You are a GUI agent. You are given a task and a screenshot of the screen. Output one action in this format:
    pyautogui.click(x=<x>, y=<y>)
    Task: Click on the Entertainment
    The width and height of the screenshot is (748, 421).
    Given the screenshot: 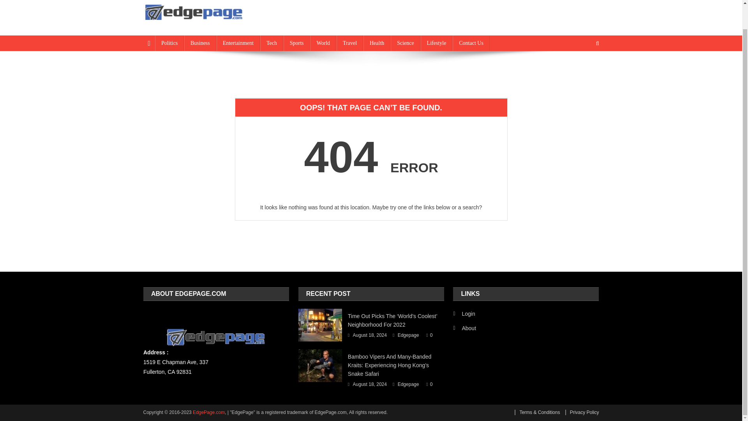 What is the action you would take?
    pyautogui.click(x=238, y=43)
    